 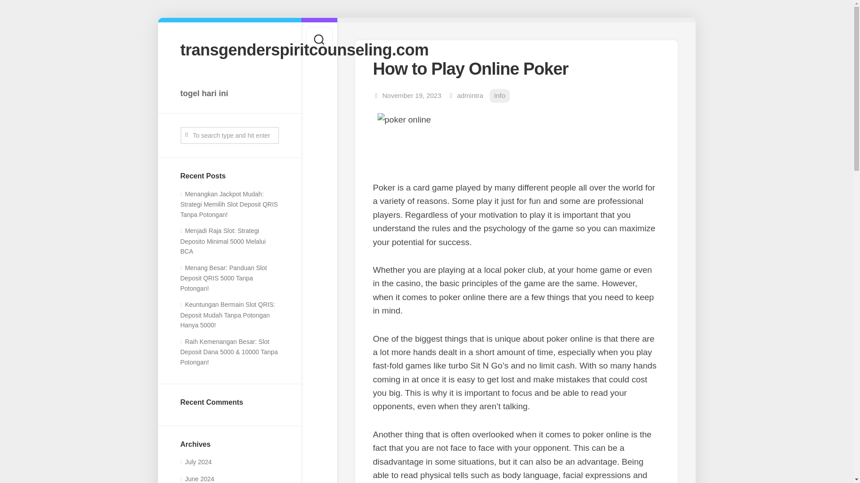 I want to click on July 2024, so click(x=195, y=462).